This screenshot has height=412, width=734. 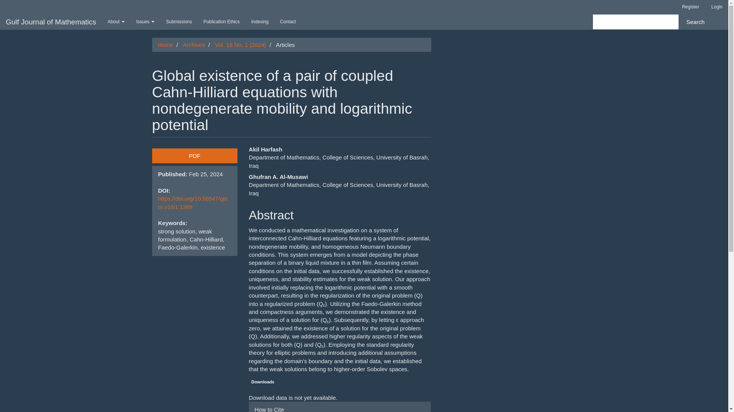 I want to click on Contact, so click(x=287, y=21).